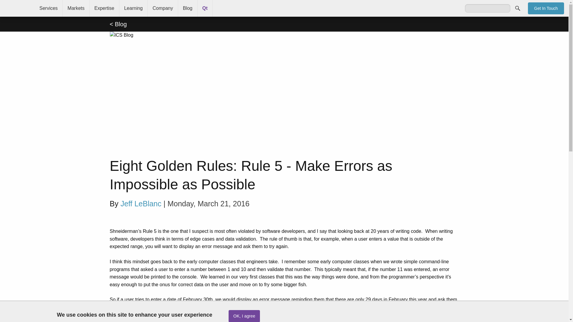 The image size is (573, 322). Describe the element at coordinates (488, 8) in the screenshot. I see `Enter the terms you wish to search for.` at that location.